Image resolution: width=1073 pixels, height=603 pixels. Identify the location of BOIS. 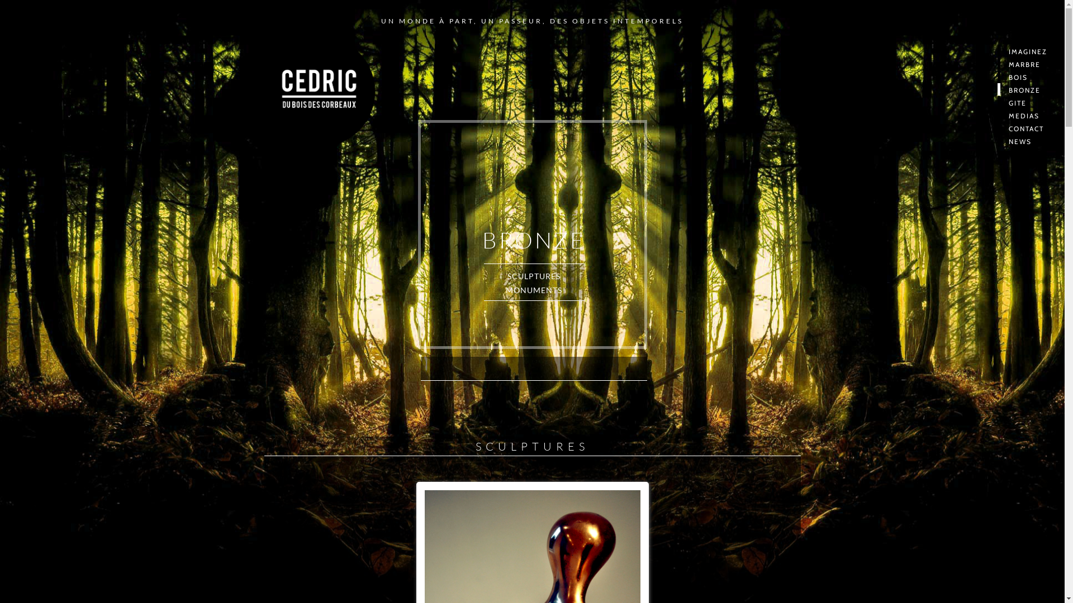
(1031, 76).